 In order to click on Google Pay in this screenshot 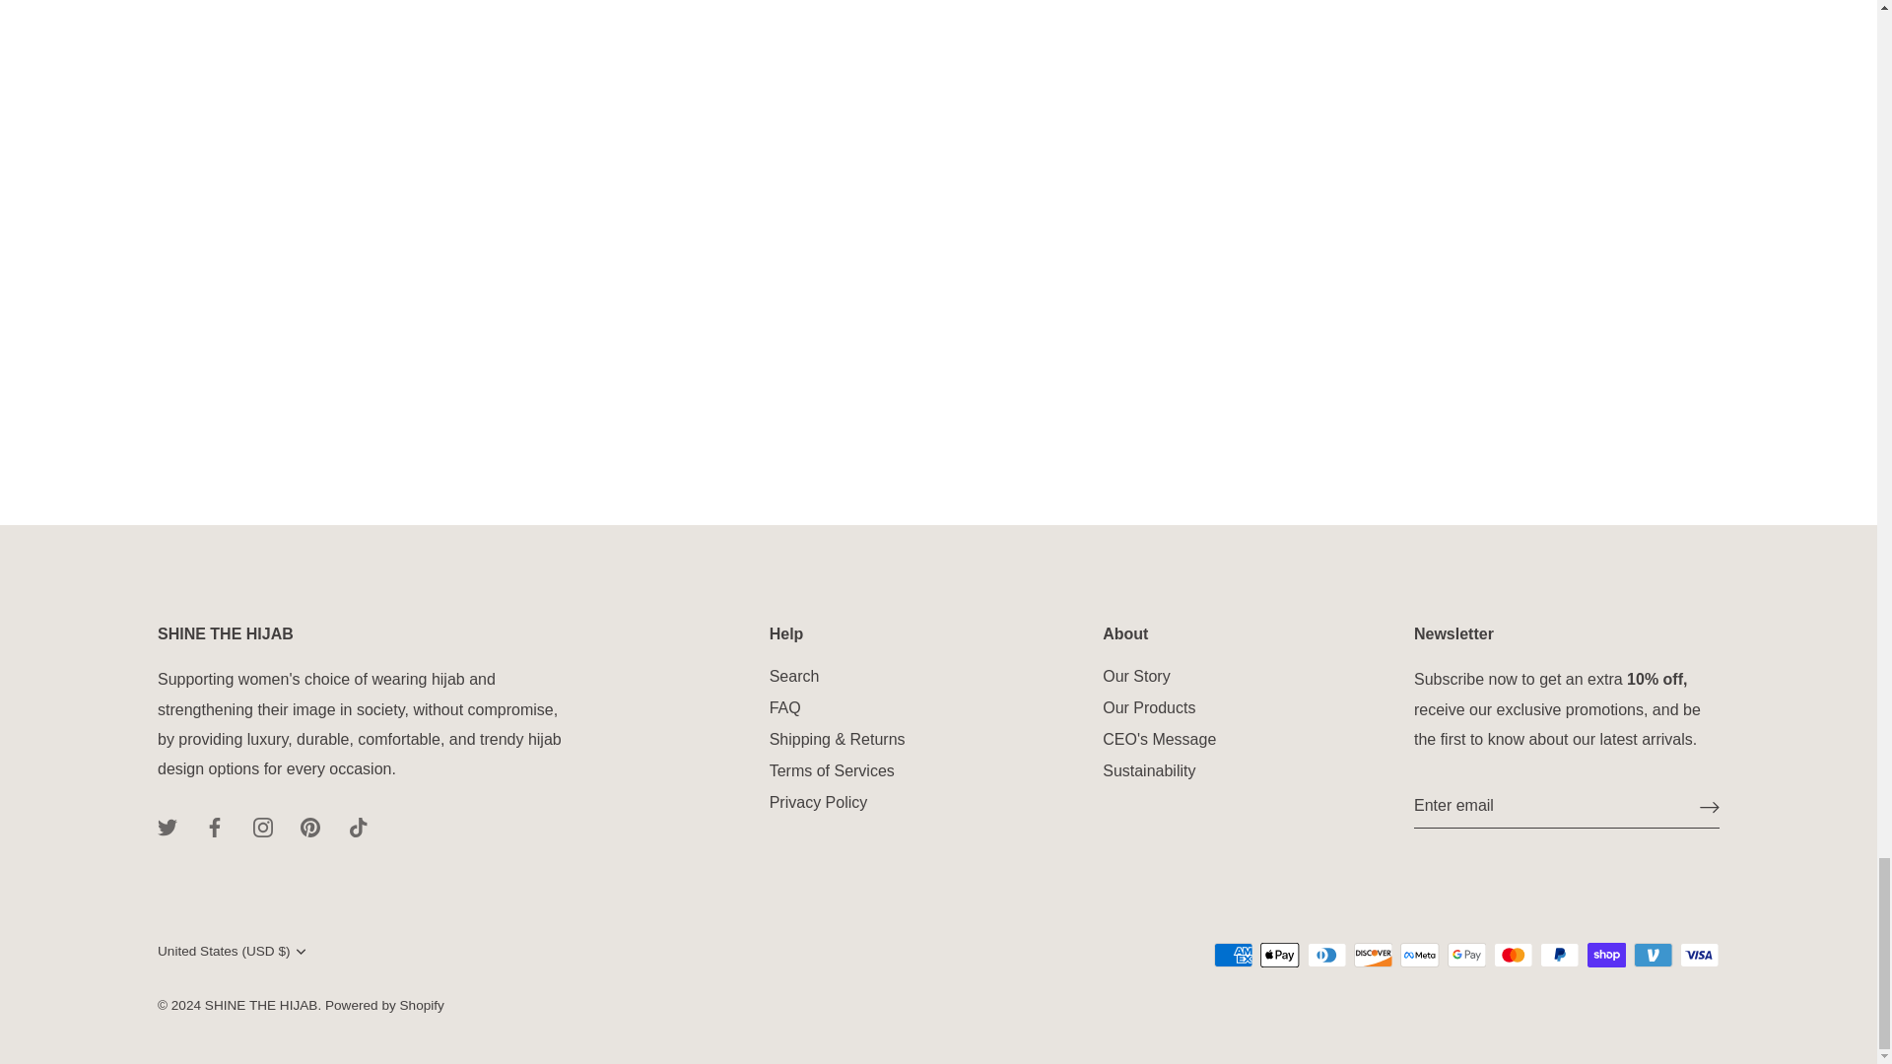, I will do `click(1466, 954)`.